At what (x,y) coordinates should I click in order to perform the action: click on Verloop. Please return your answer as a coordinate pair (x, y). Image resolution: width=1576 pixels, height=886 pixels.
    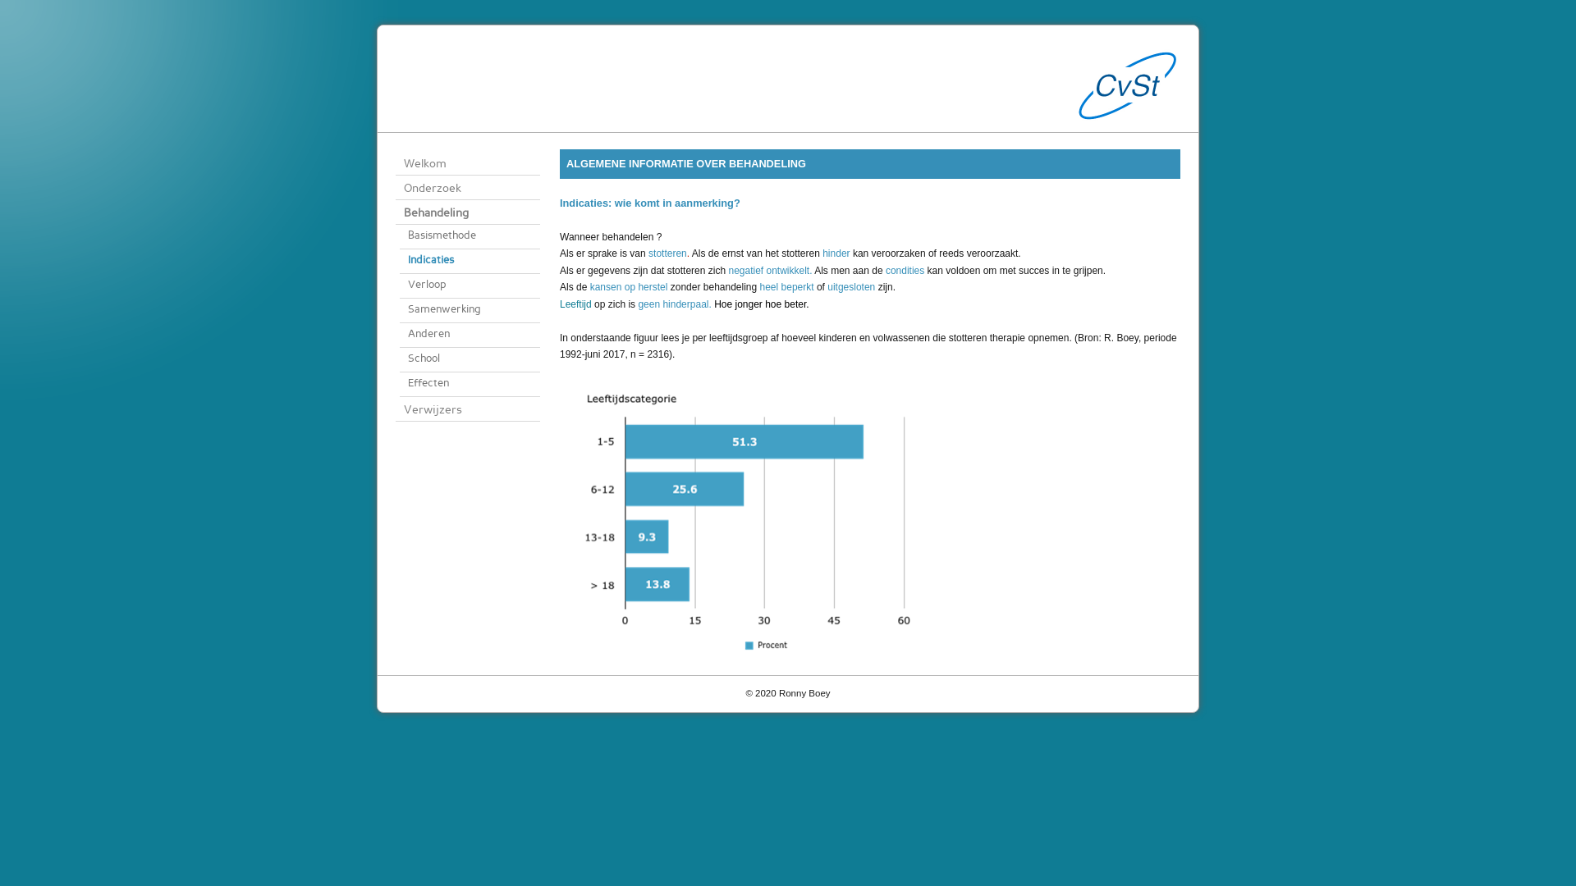
    Looking at the image, I should click on (470, 286).